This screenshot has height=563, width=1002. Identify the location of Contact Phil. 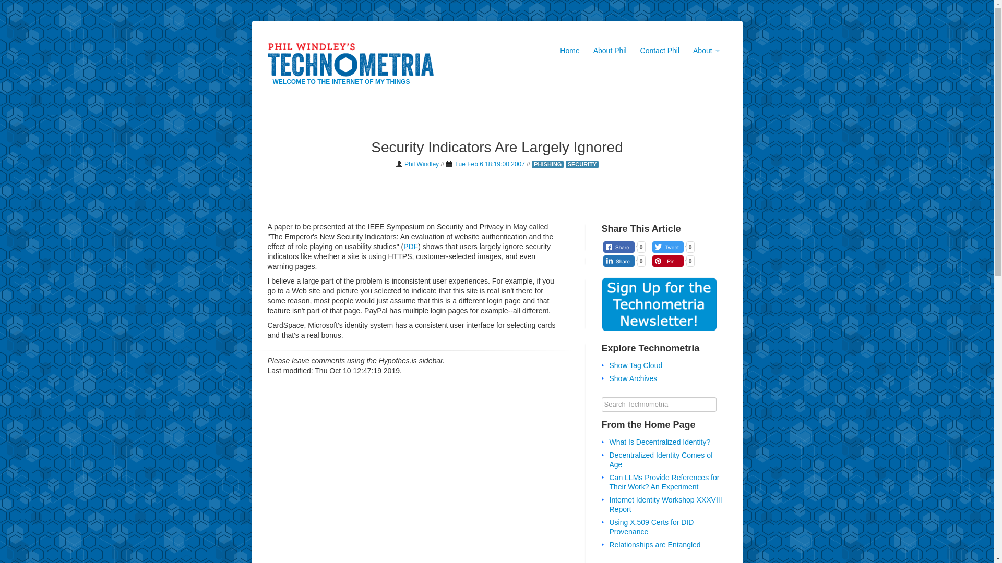
(660, 51).